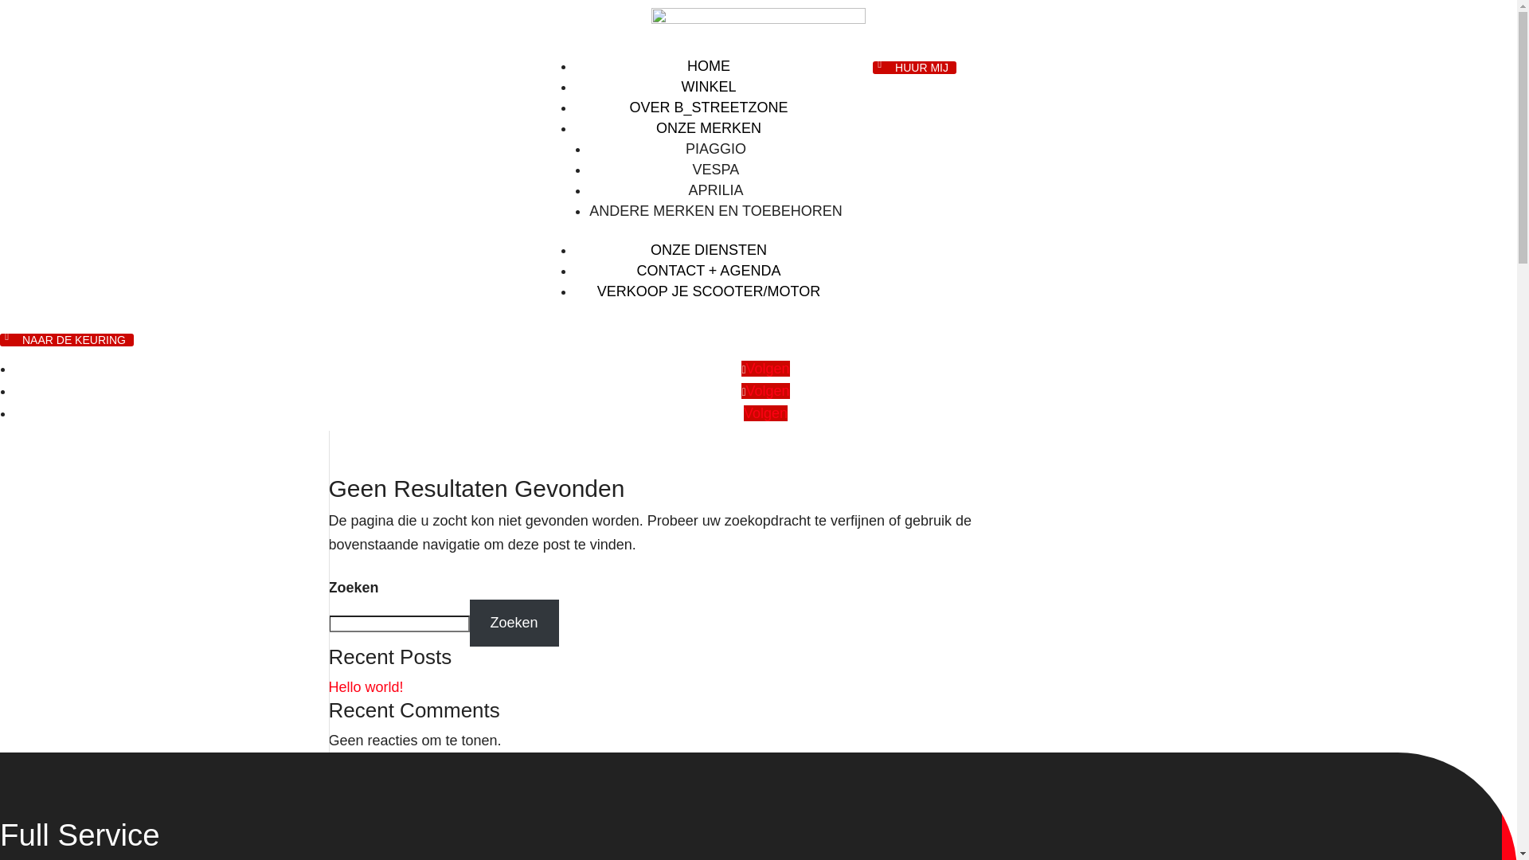 This screenshot has width=1529, height=860. I want to click on Volgen, so click(765, 391).